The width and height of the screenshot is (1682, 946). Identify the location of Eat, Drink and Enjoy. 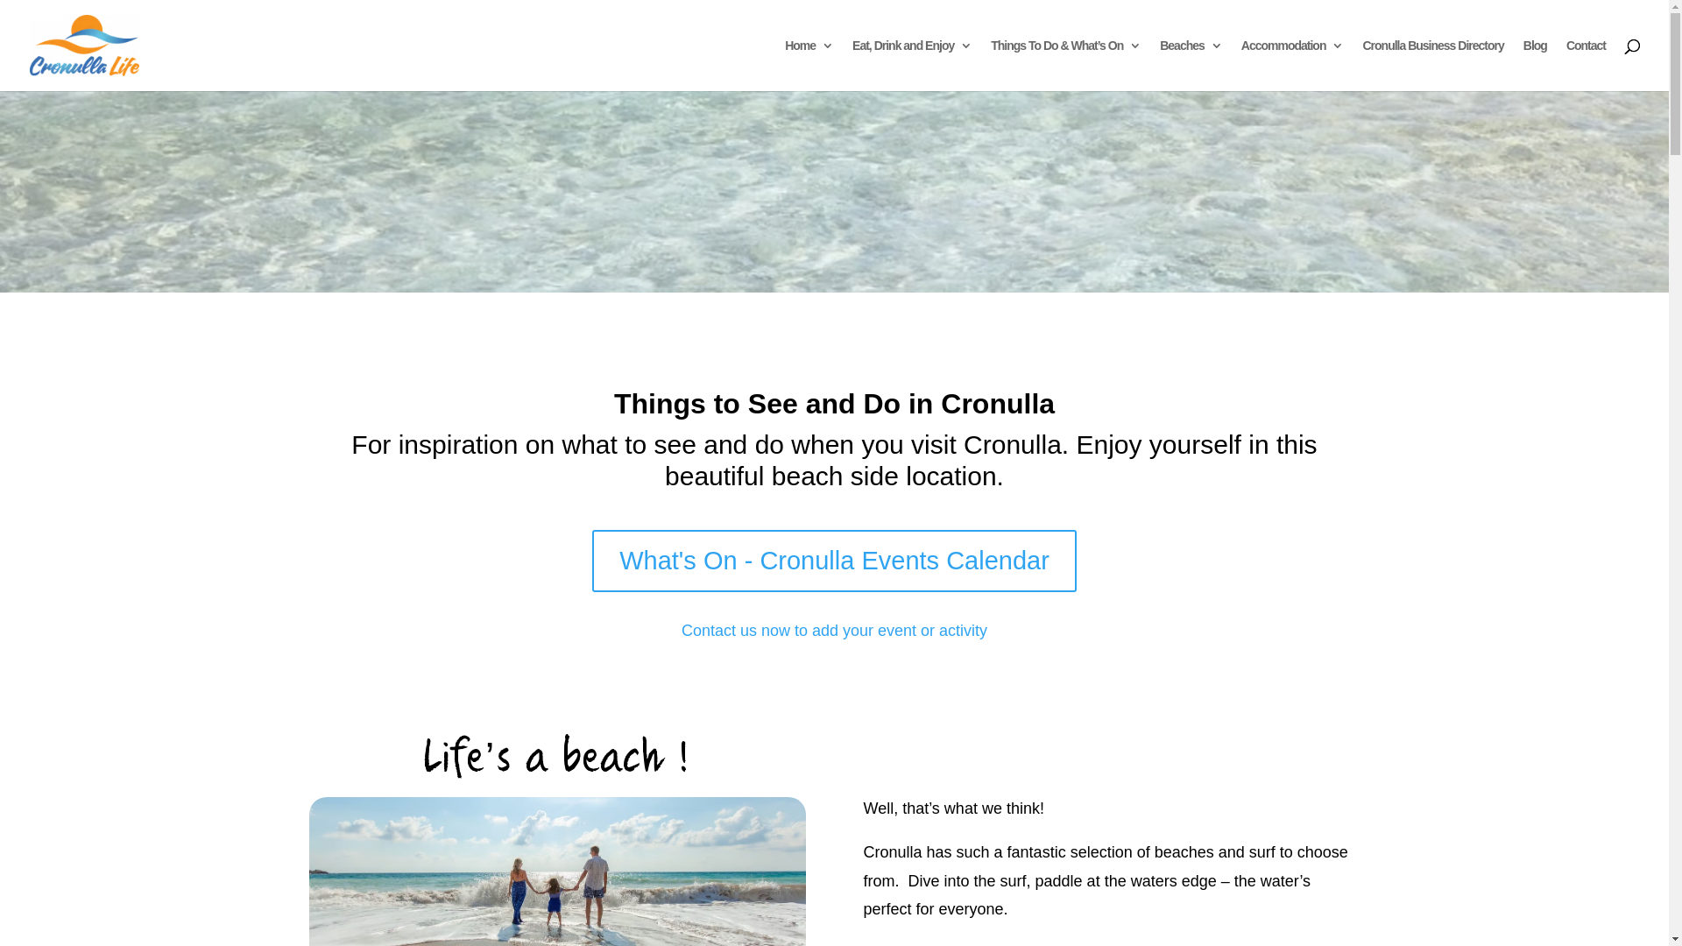
(911, 65).